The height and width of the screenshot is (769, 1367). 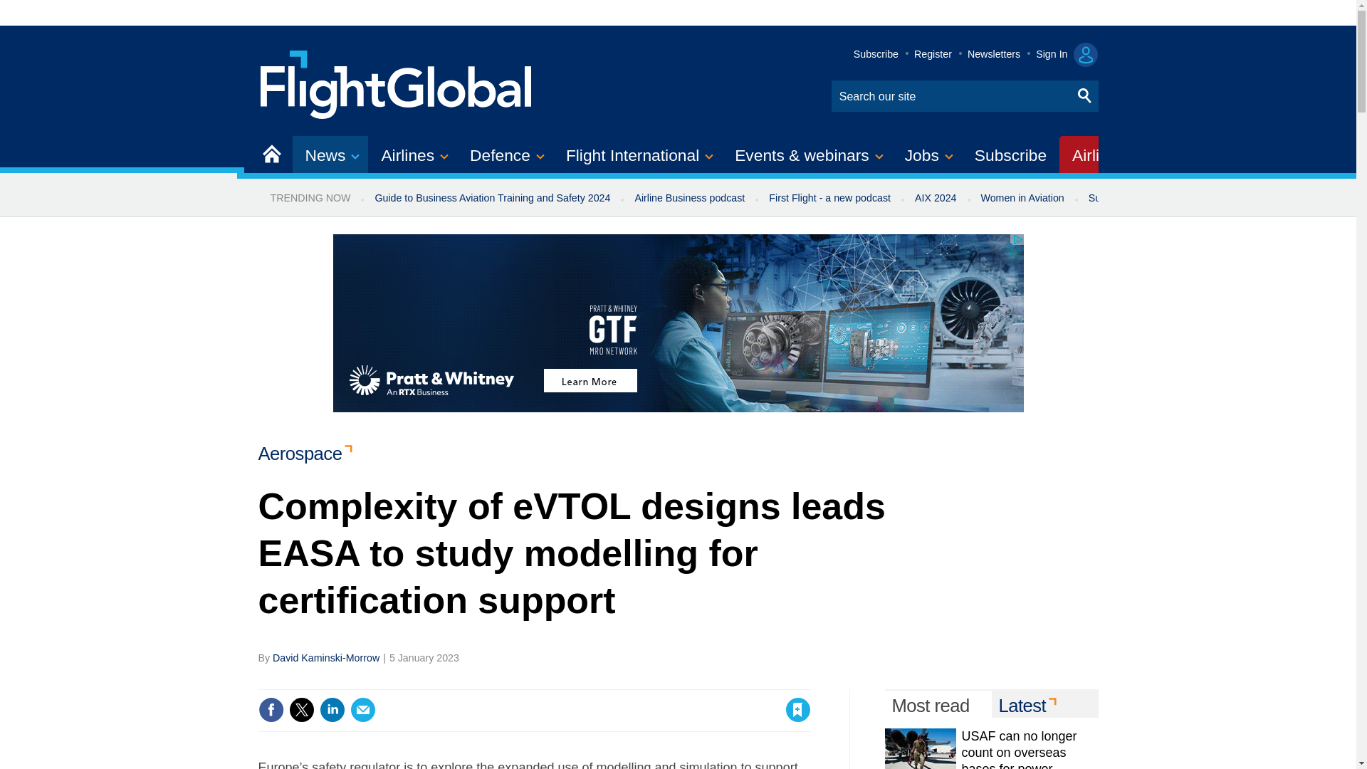 What do you see at coordinates (271, 709) in the screenshot?
I see `Share this on Facebook` at bounding box center [271, 709].